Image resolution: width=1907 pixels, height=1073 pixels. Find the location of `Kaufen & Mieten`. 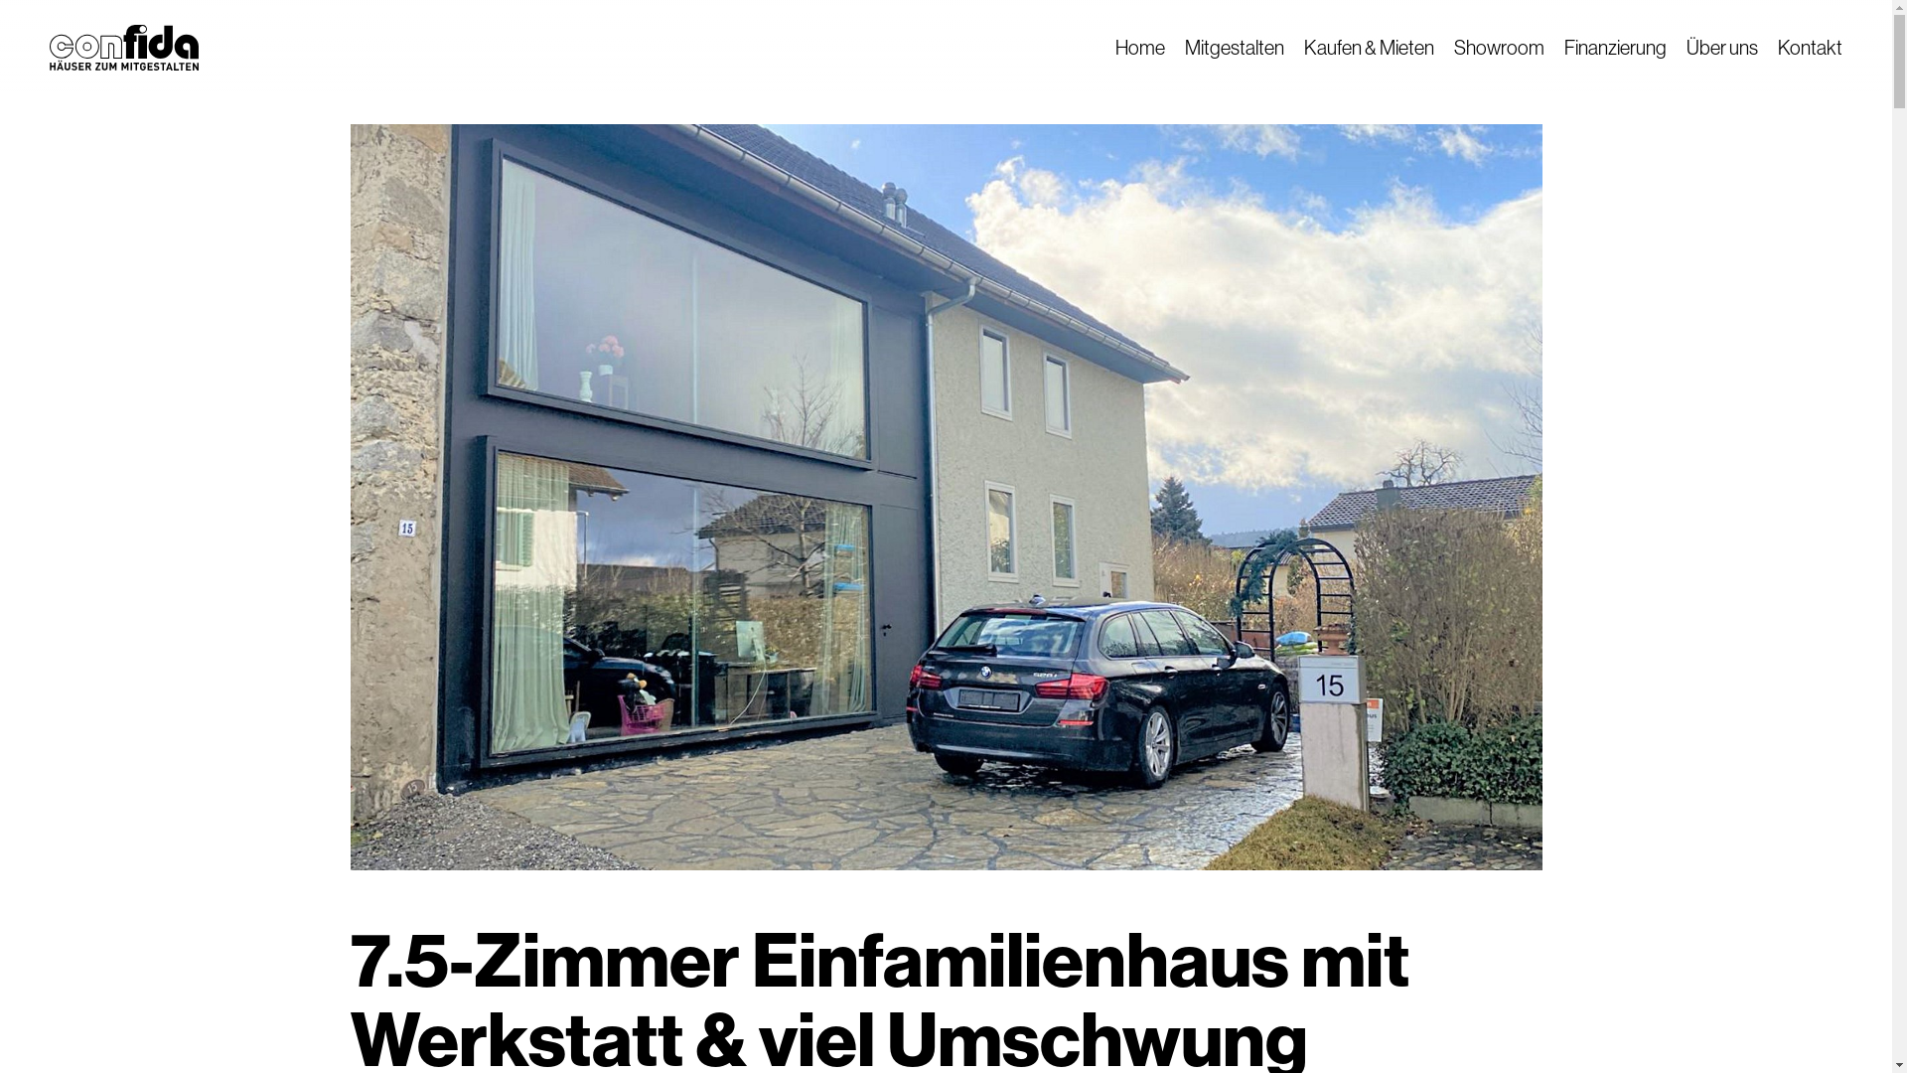

Kaufen & Mieten is located at coordinates (1369, 48).